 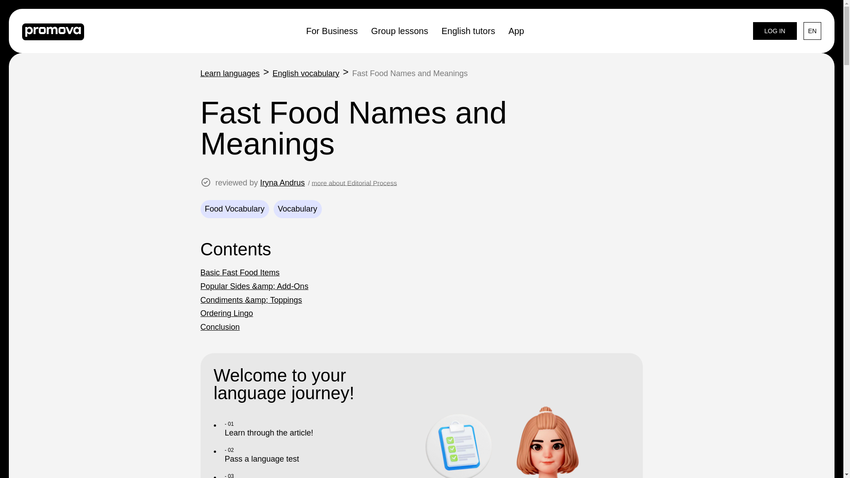 I want to click on For Business, so click(x=332, y=30).